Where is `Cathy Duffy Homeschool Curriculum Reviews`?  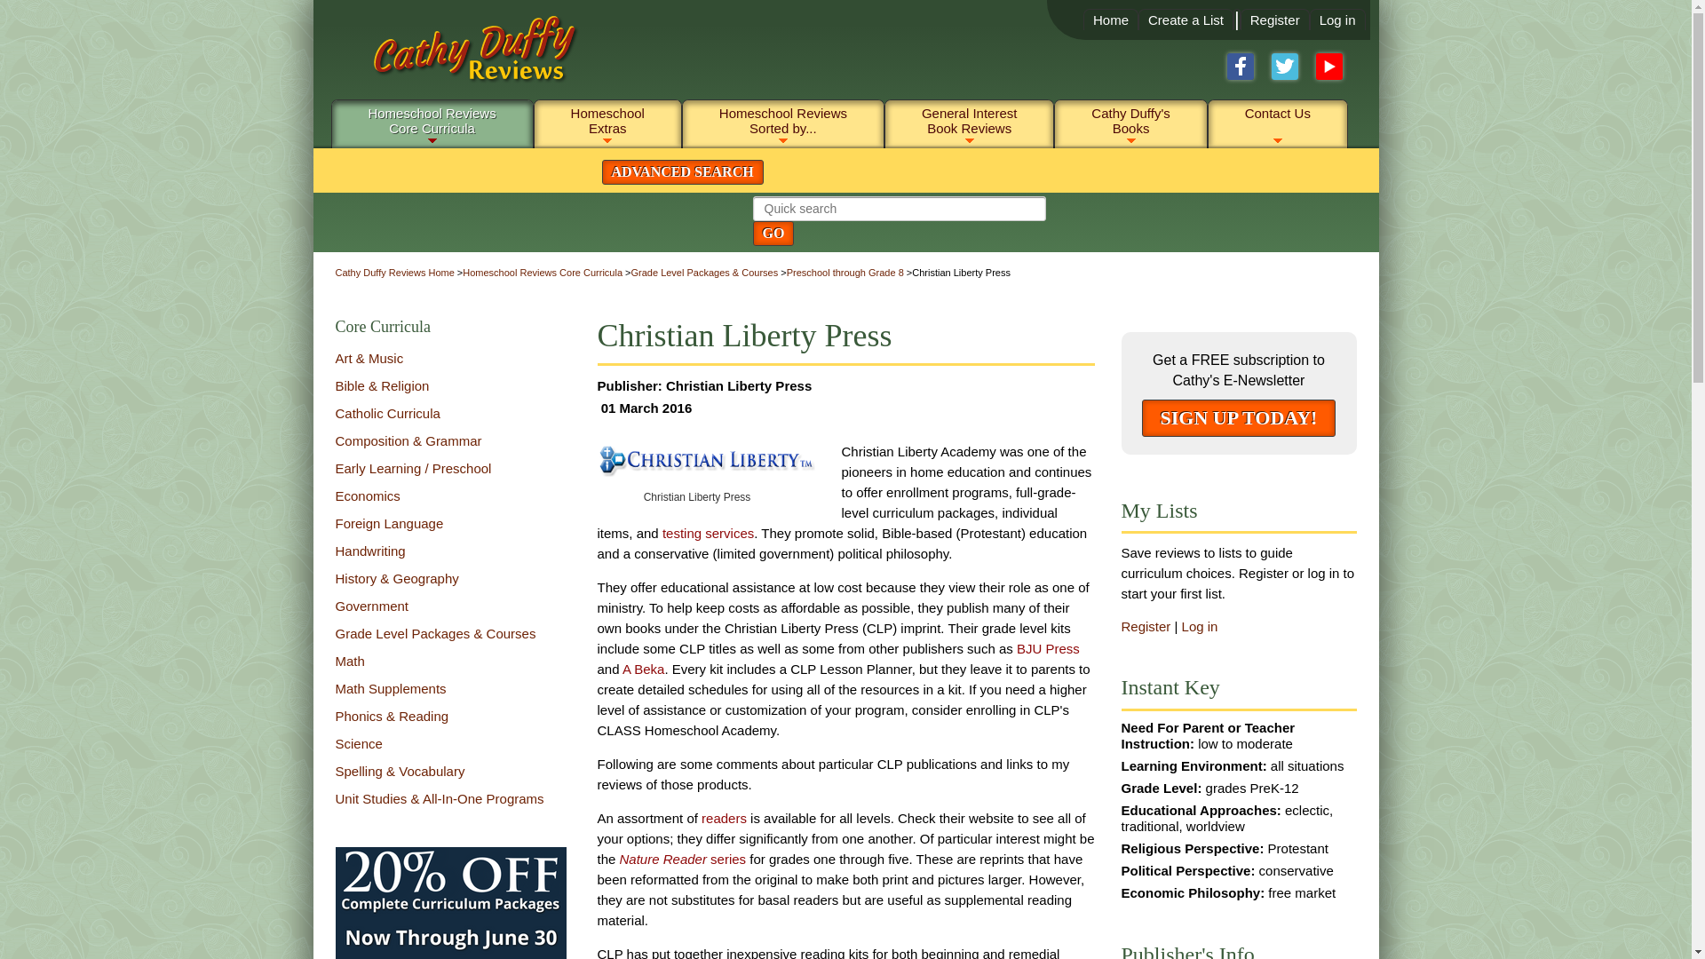 Cathy Duffy Homeschool Curriculum Reviews is located at coordinates (460, 57).